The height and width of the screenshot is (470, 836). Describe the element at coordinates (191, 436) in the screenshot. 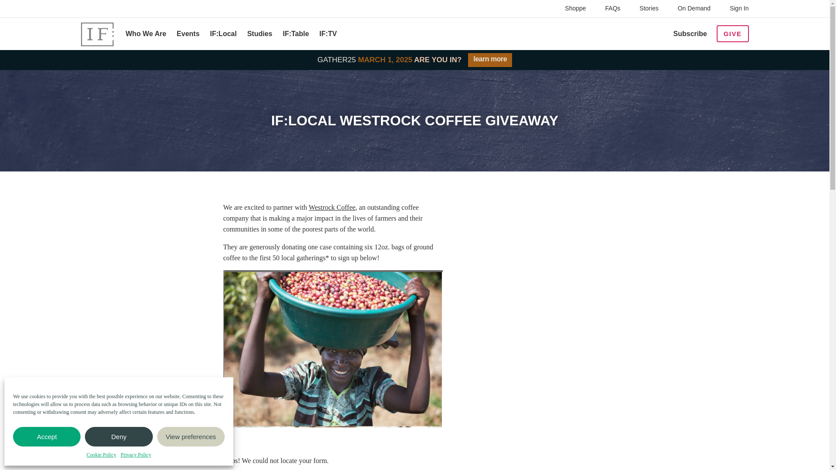

I see `View preferences` at that location.